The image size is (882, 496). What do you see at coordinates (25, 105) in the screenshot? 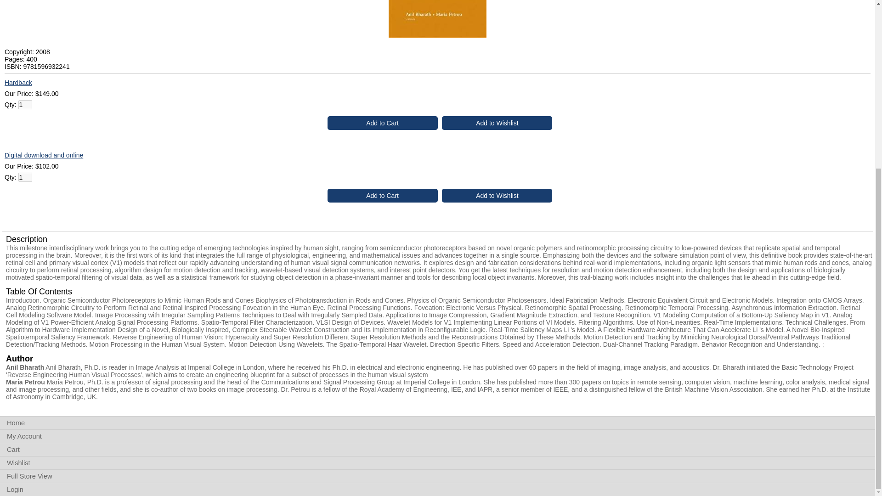
I see `1` at bounding box center [25, 105].